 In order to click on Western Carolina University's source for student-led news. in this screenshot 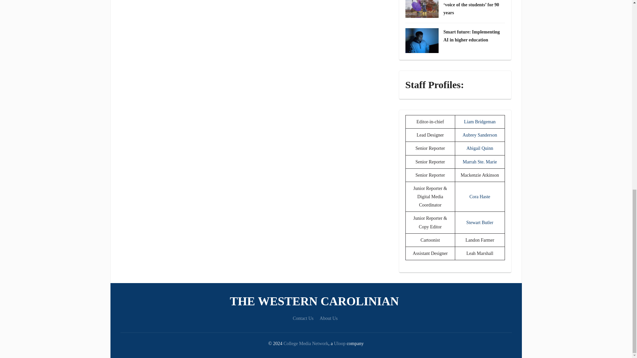, I will do `click(316, 301)`.